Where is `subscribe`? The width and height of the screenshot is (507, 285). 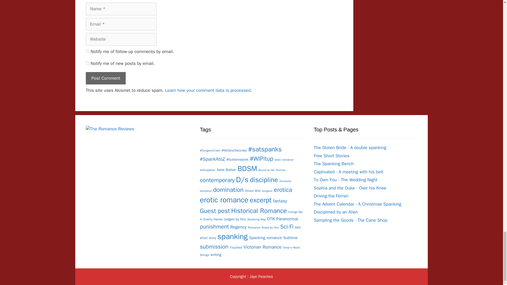
subscribe is located at coordinates (87, 51).